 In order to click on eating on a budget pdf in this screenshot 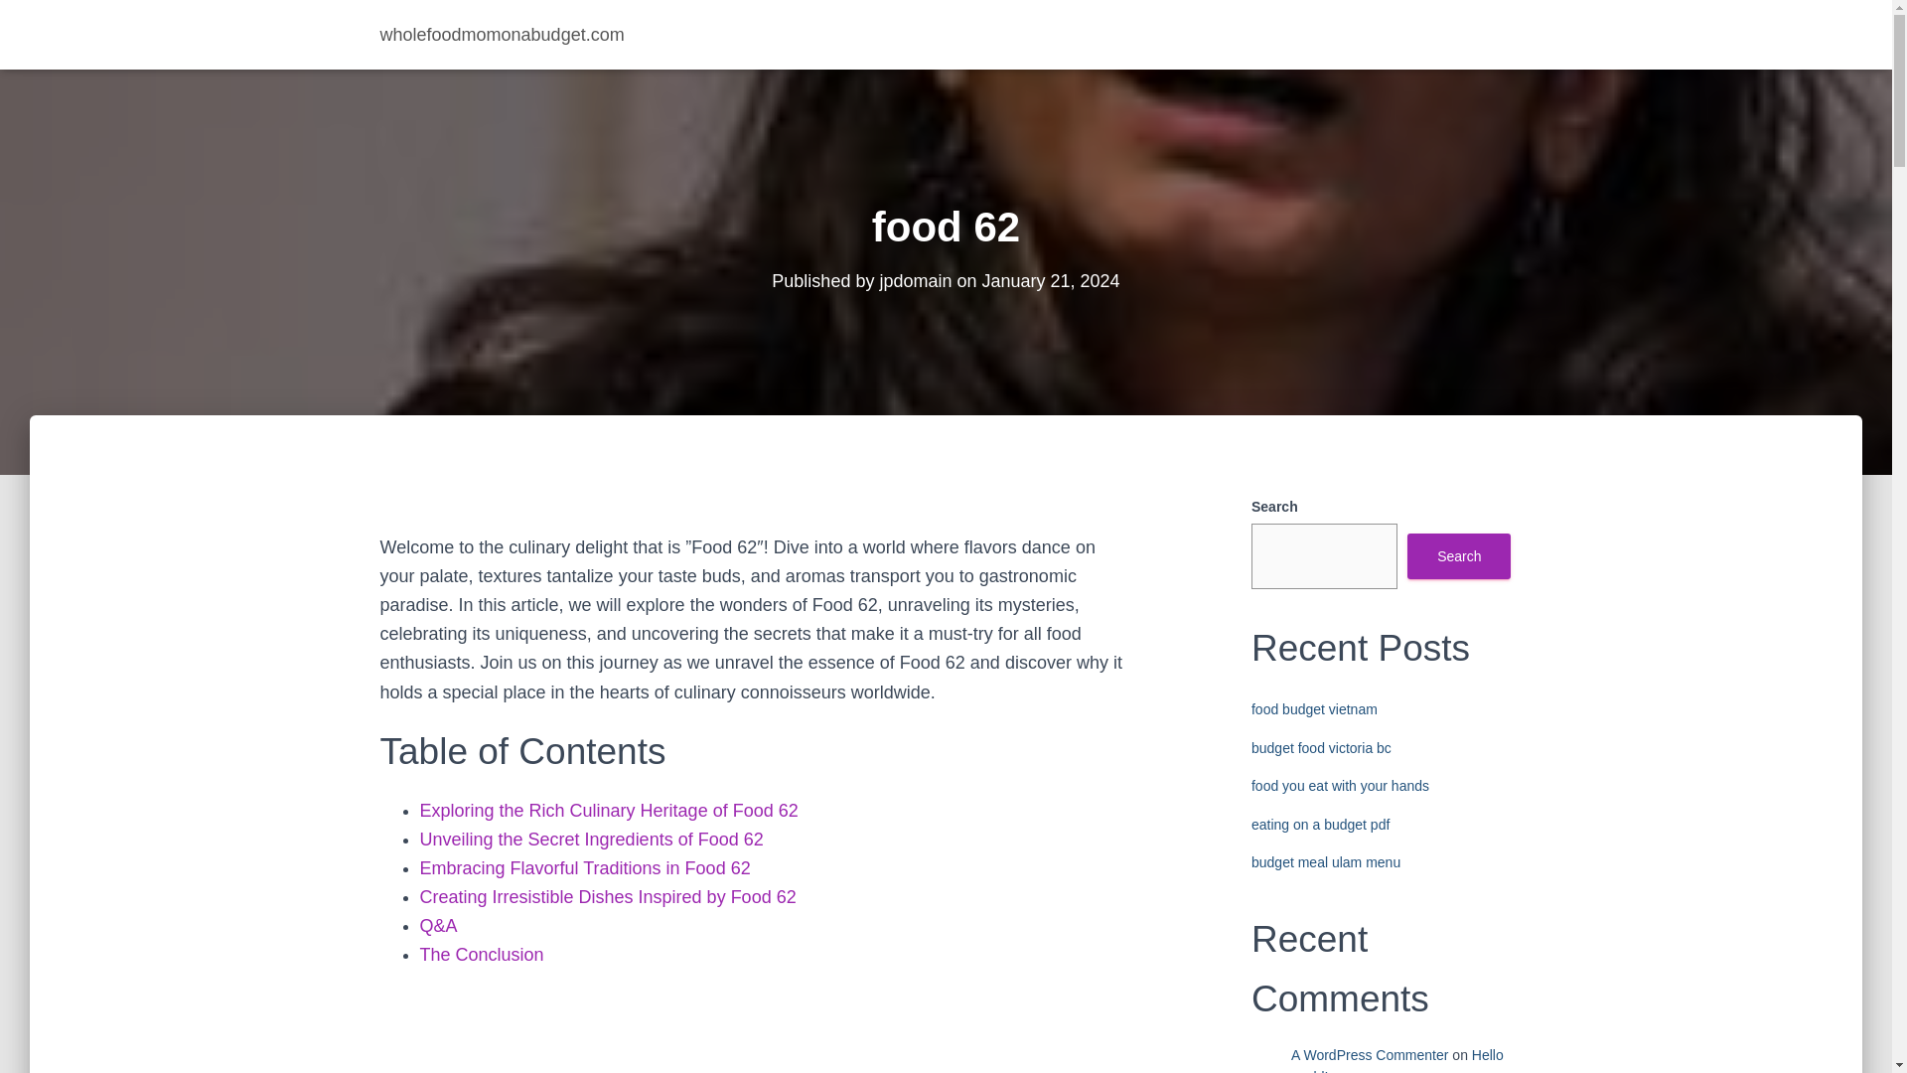, I will do `click(1320, 825)`.